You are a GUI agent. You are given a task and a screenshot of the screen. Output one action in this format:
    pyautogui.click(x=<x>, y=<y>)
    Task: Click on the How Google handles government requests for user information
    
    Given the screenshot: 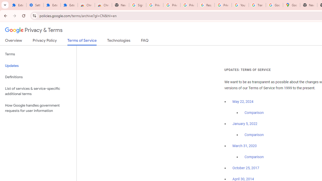 What is the action you would take?
    pyautogui.click(x=38, y=108)
    